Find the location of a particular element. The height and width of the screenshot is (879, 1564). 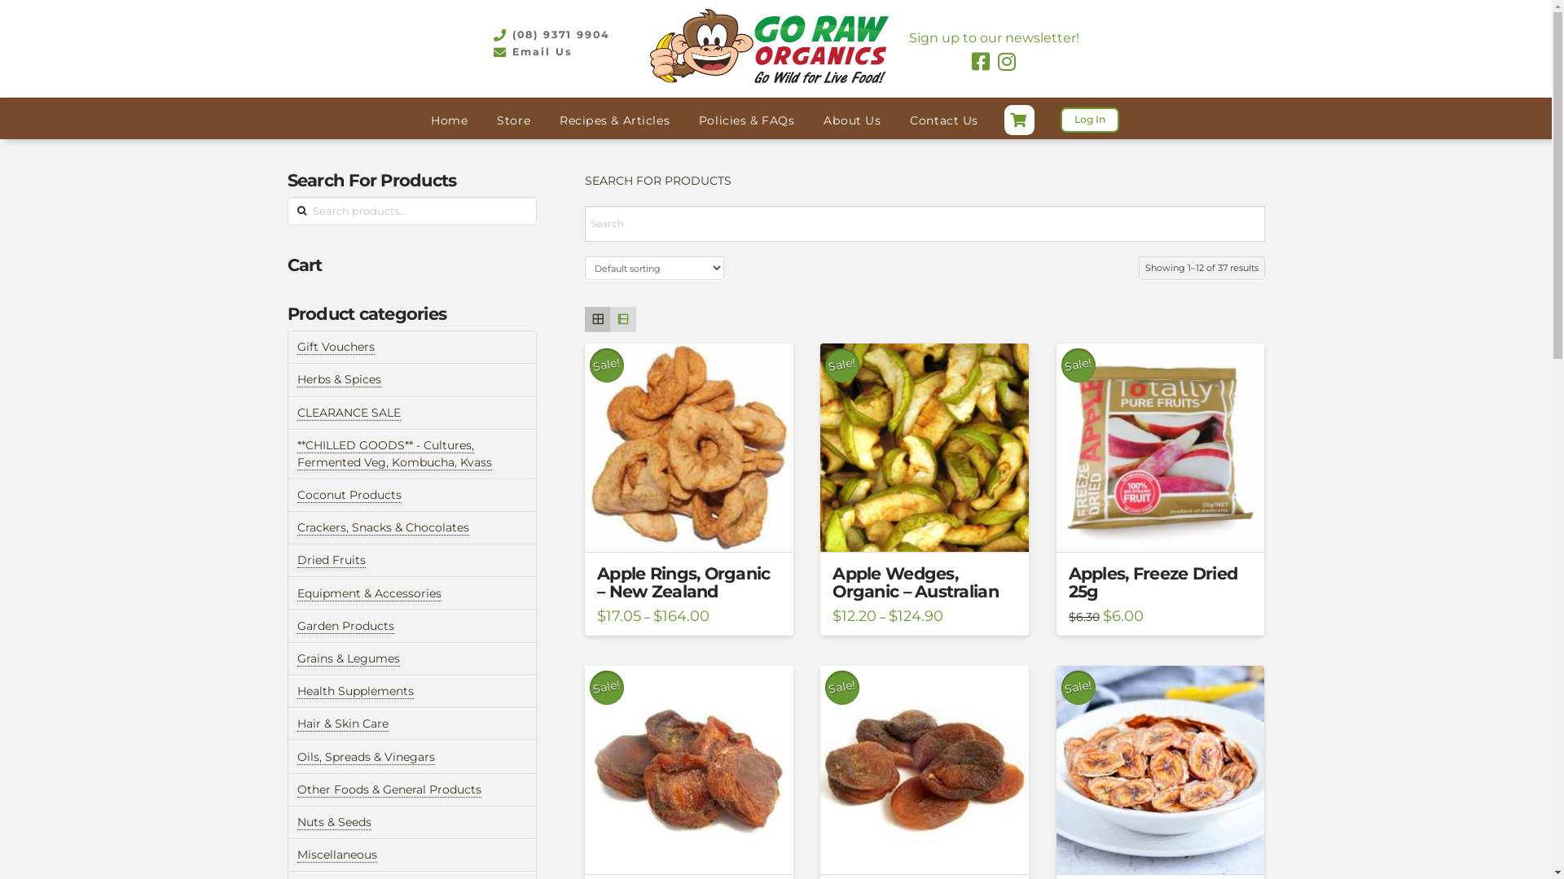

Recipes & Articles is located at coordinates (614, 120).